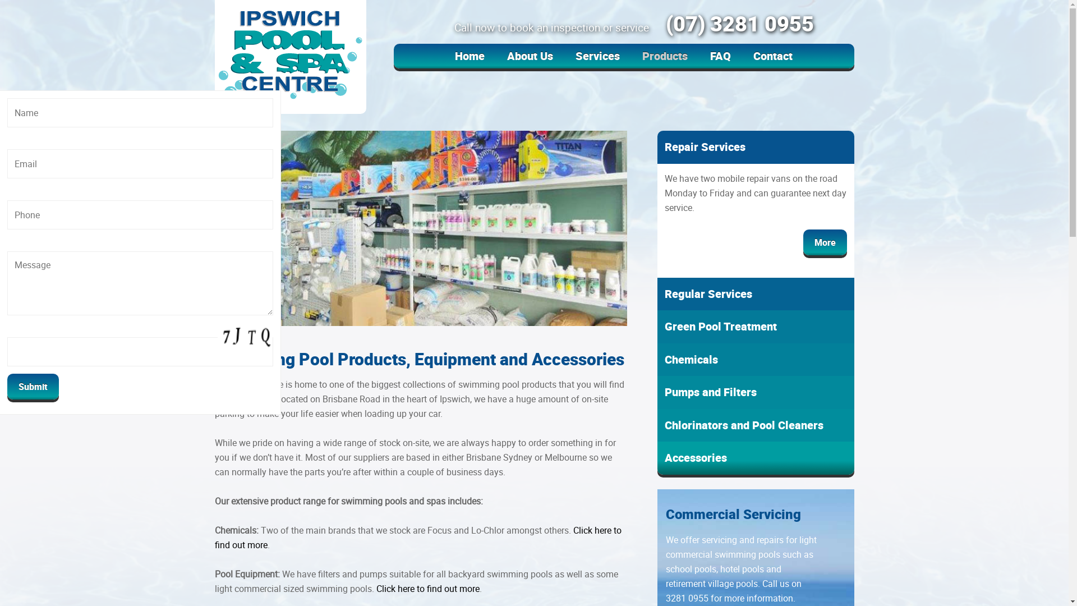  I want to click on Home, so click(470, 56).